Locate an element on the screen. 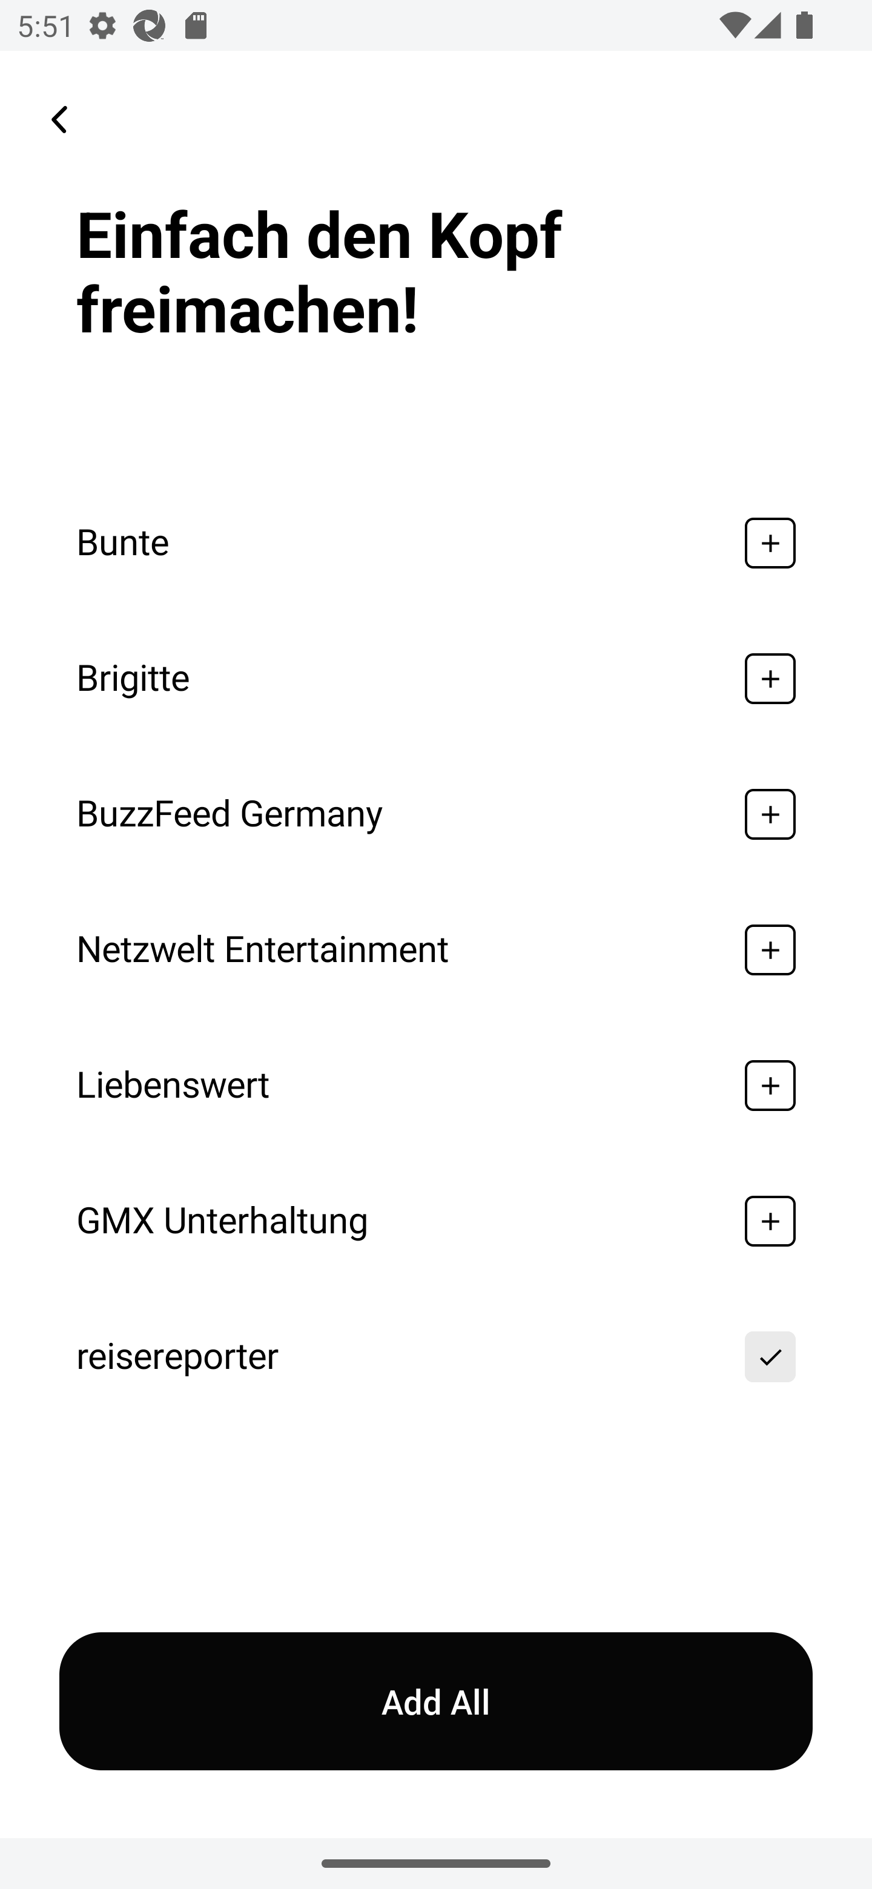 The image size is (872, 1889). Netzwelt Entertainment Add To My Bundle is located at coordinates (436, 950).